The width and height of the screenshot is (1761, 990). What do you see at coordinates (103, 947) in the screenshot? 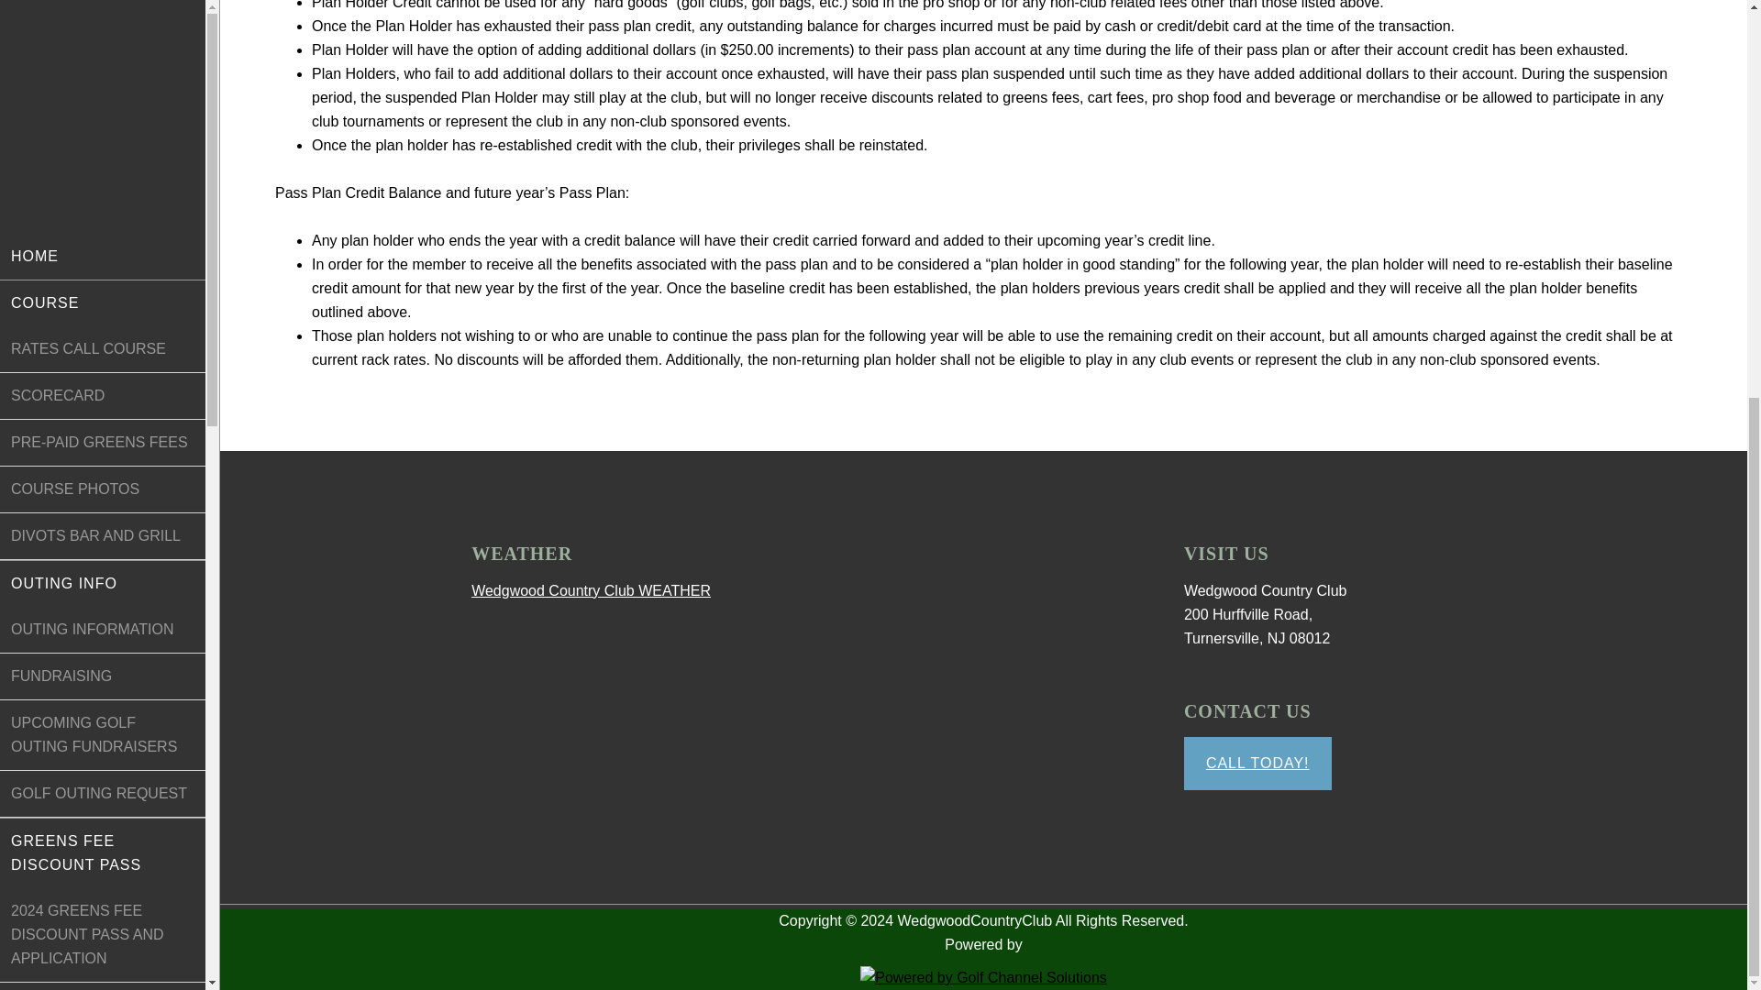
I see `UPSTAIRS BANQUET ROOM IMAGES` at bounding box center [103, 947].